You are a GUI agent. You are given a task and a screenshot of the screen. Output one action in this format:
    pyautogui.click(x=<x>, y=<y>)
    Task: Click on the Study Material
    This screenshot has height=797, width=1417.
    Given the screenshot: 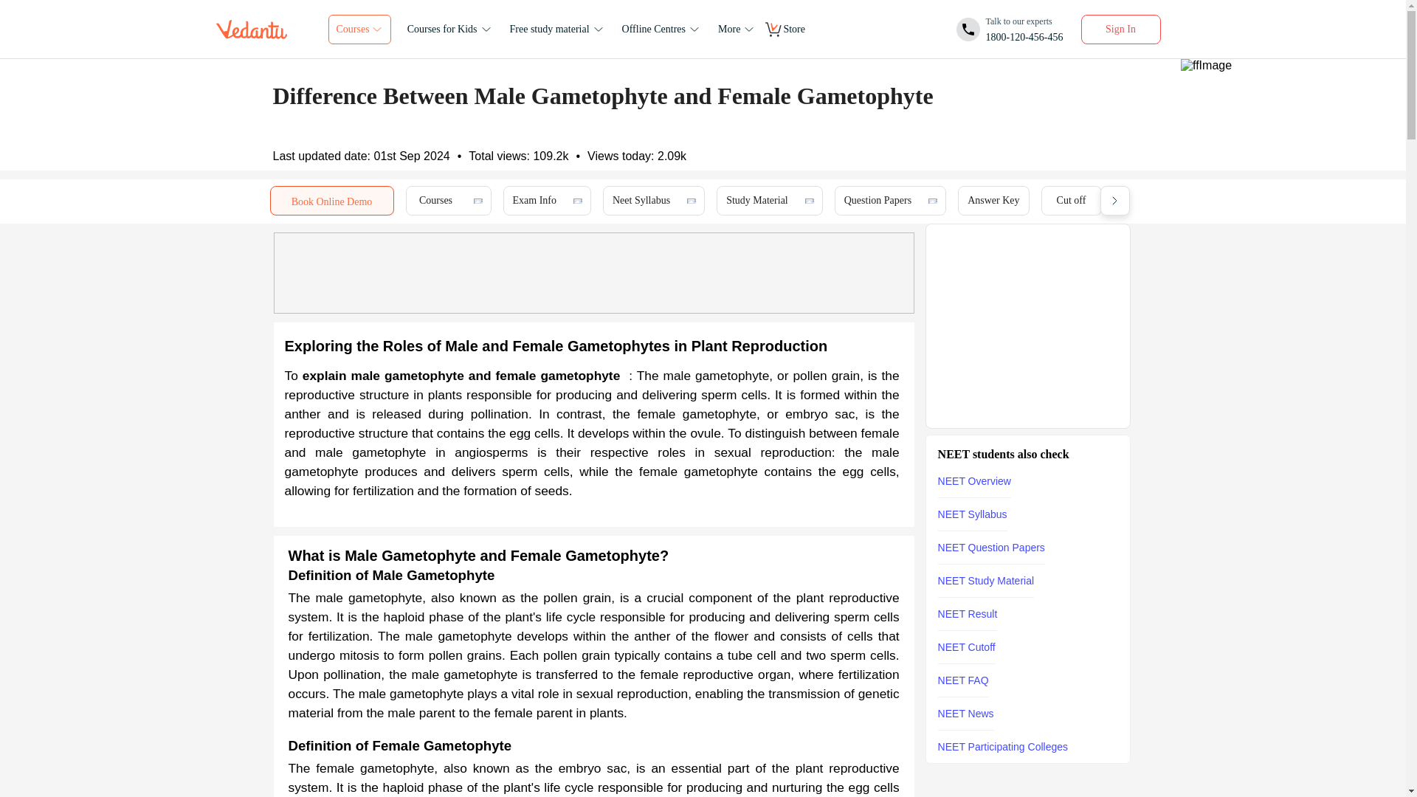 What is the action you would take?
    pyautogui.click(x=1010, y=30)
    